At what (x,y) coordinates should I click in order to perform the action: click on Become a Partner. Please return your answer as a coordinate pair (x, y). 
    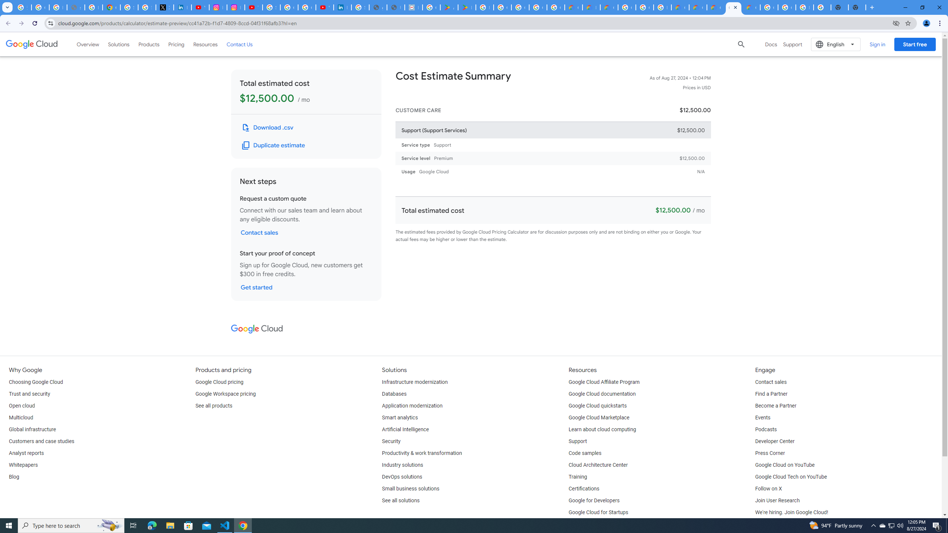
    Looking at the image, I should click on (775, 406).